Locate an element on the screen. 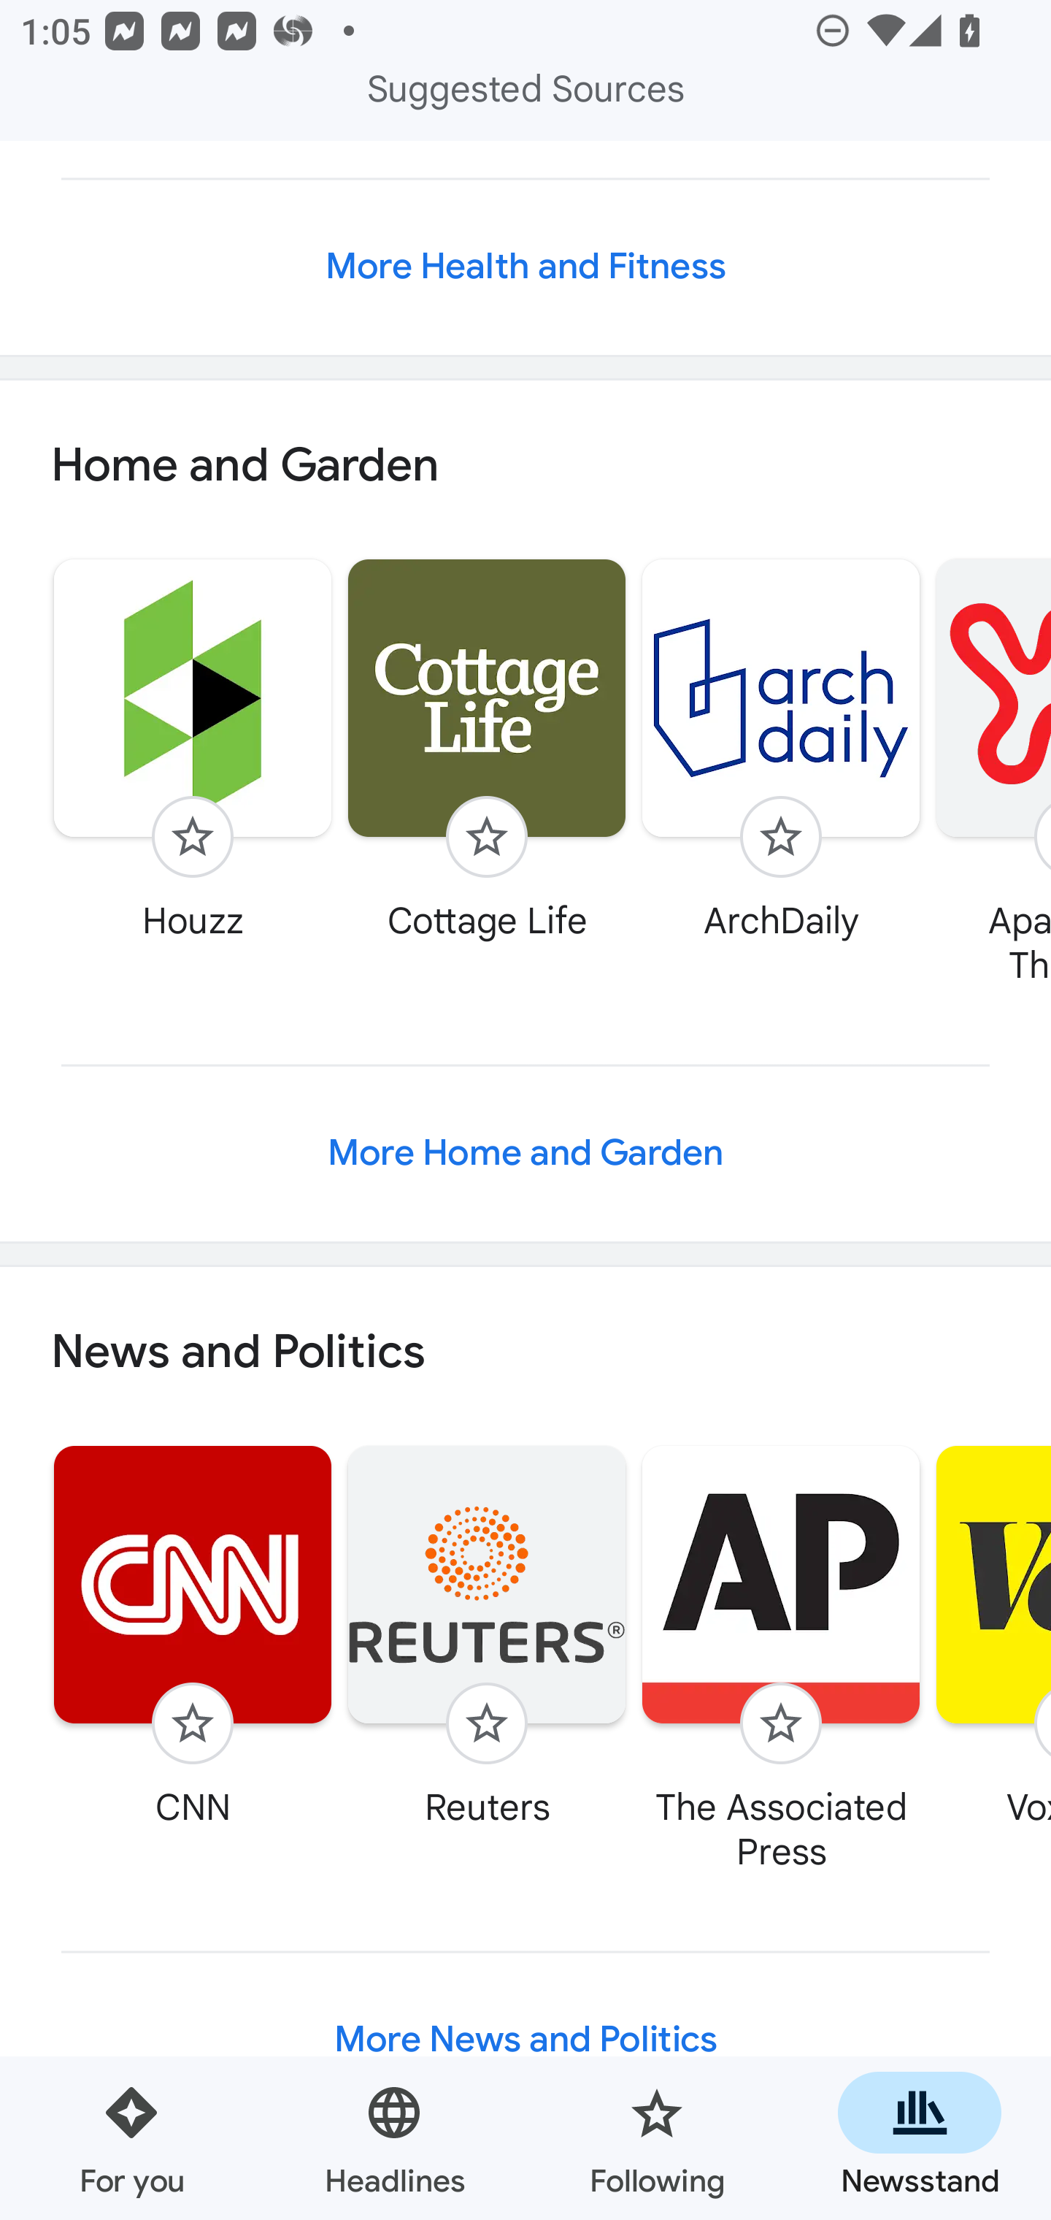  Follow is located at coordinates (781, 837).